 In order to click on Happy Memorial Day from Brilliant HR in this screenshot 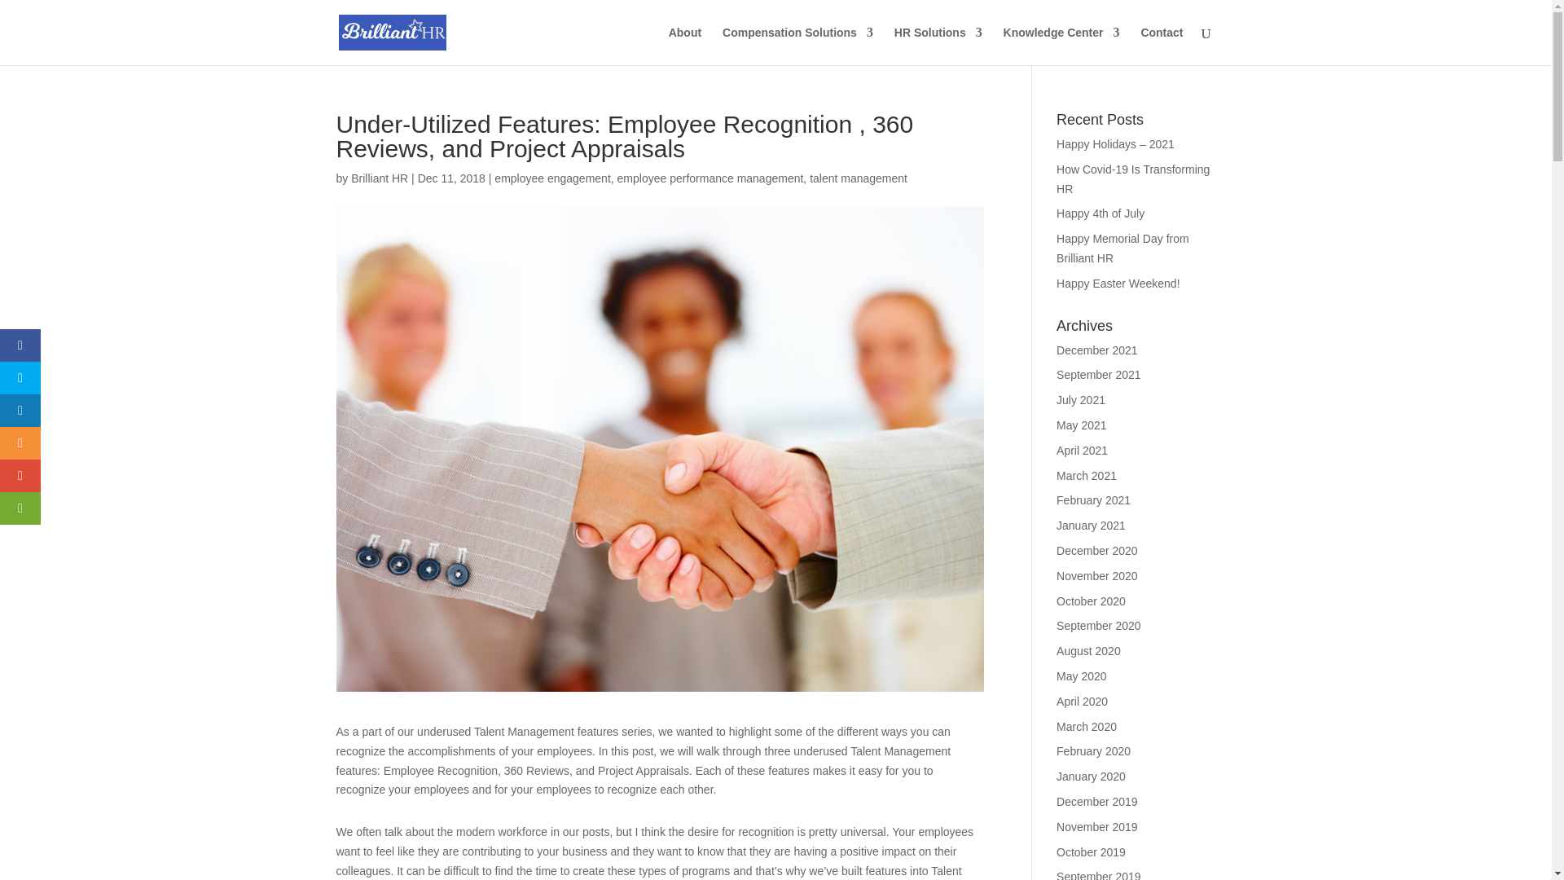, I will do `click(1122, 249)`.